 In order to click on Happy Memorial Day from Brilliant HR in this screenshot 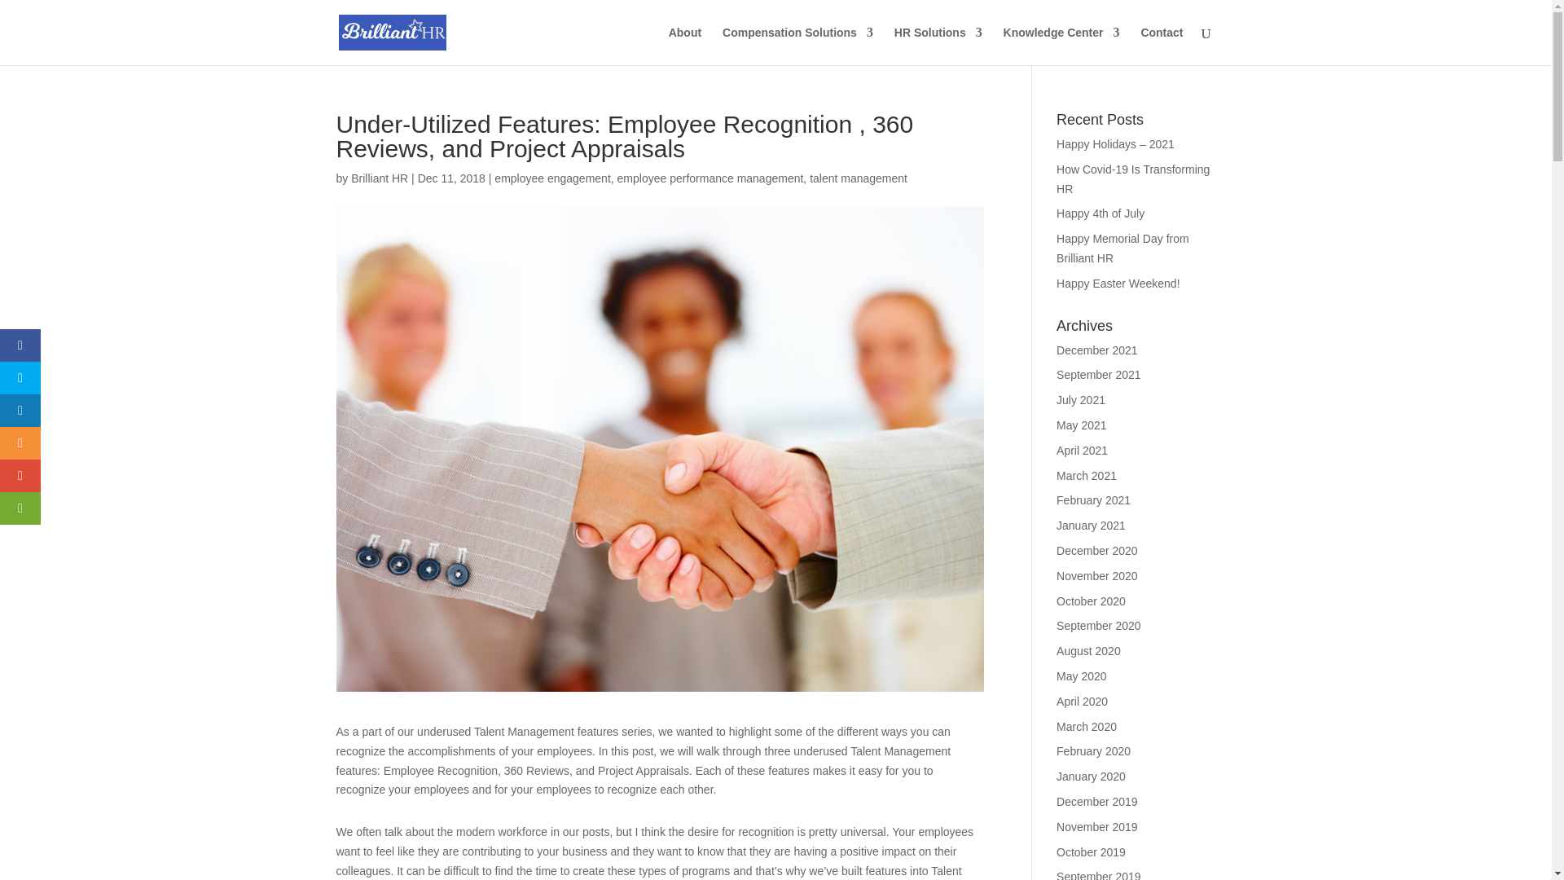, I will do `click(1122, 249)`.